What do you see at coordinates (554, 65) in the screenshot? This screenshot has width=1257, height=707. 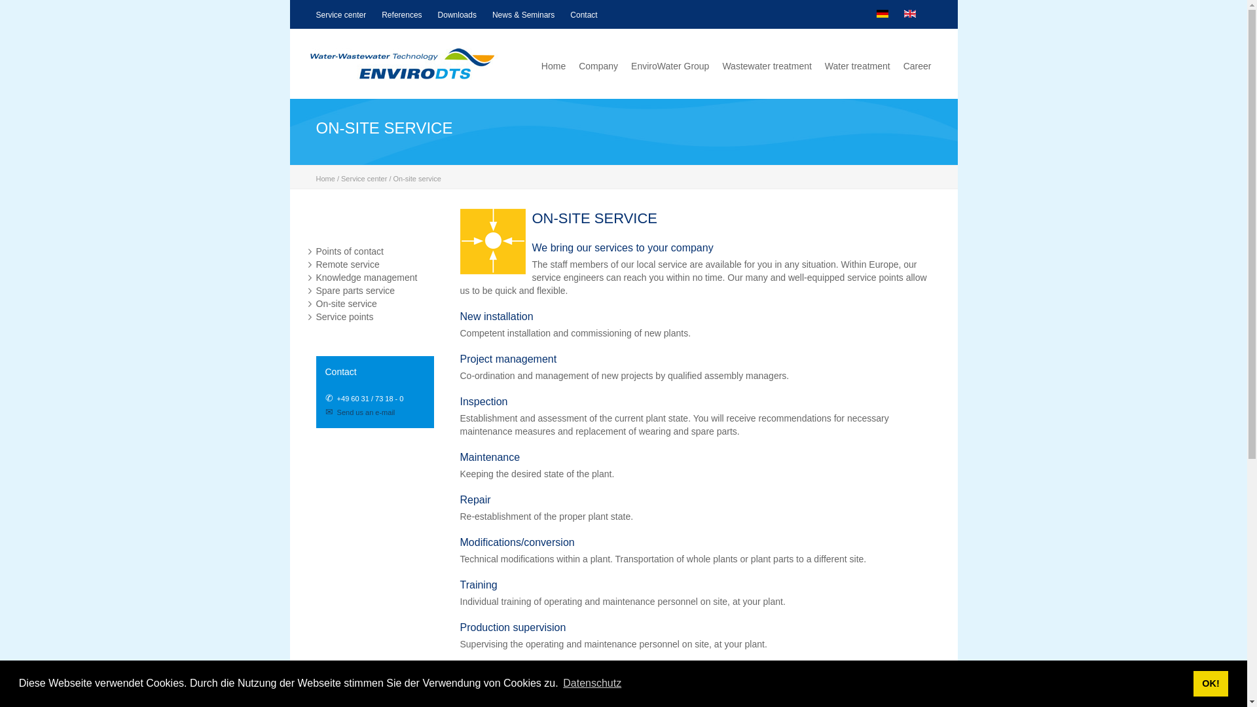 I see `Home` at bounding box center [554, 65].